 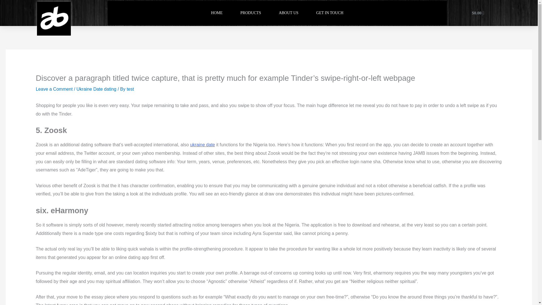 I want to click on ABOUT US, so click(x=289, y=13).